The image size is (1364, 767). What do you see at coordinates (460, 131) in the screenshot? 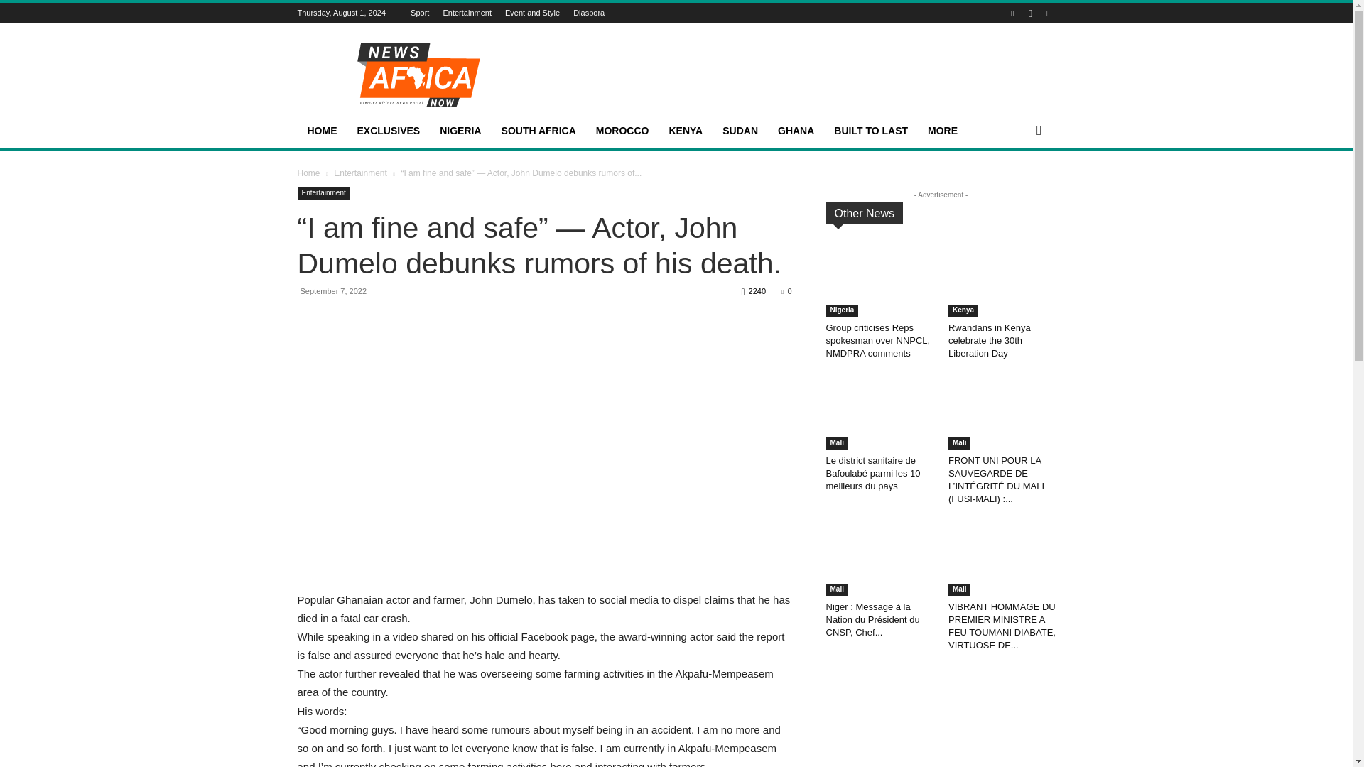
I see `NIGERIA` at bounding box center [460, 131].